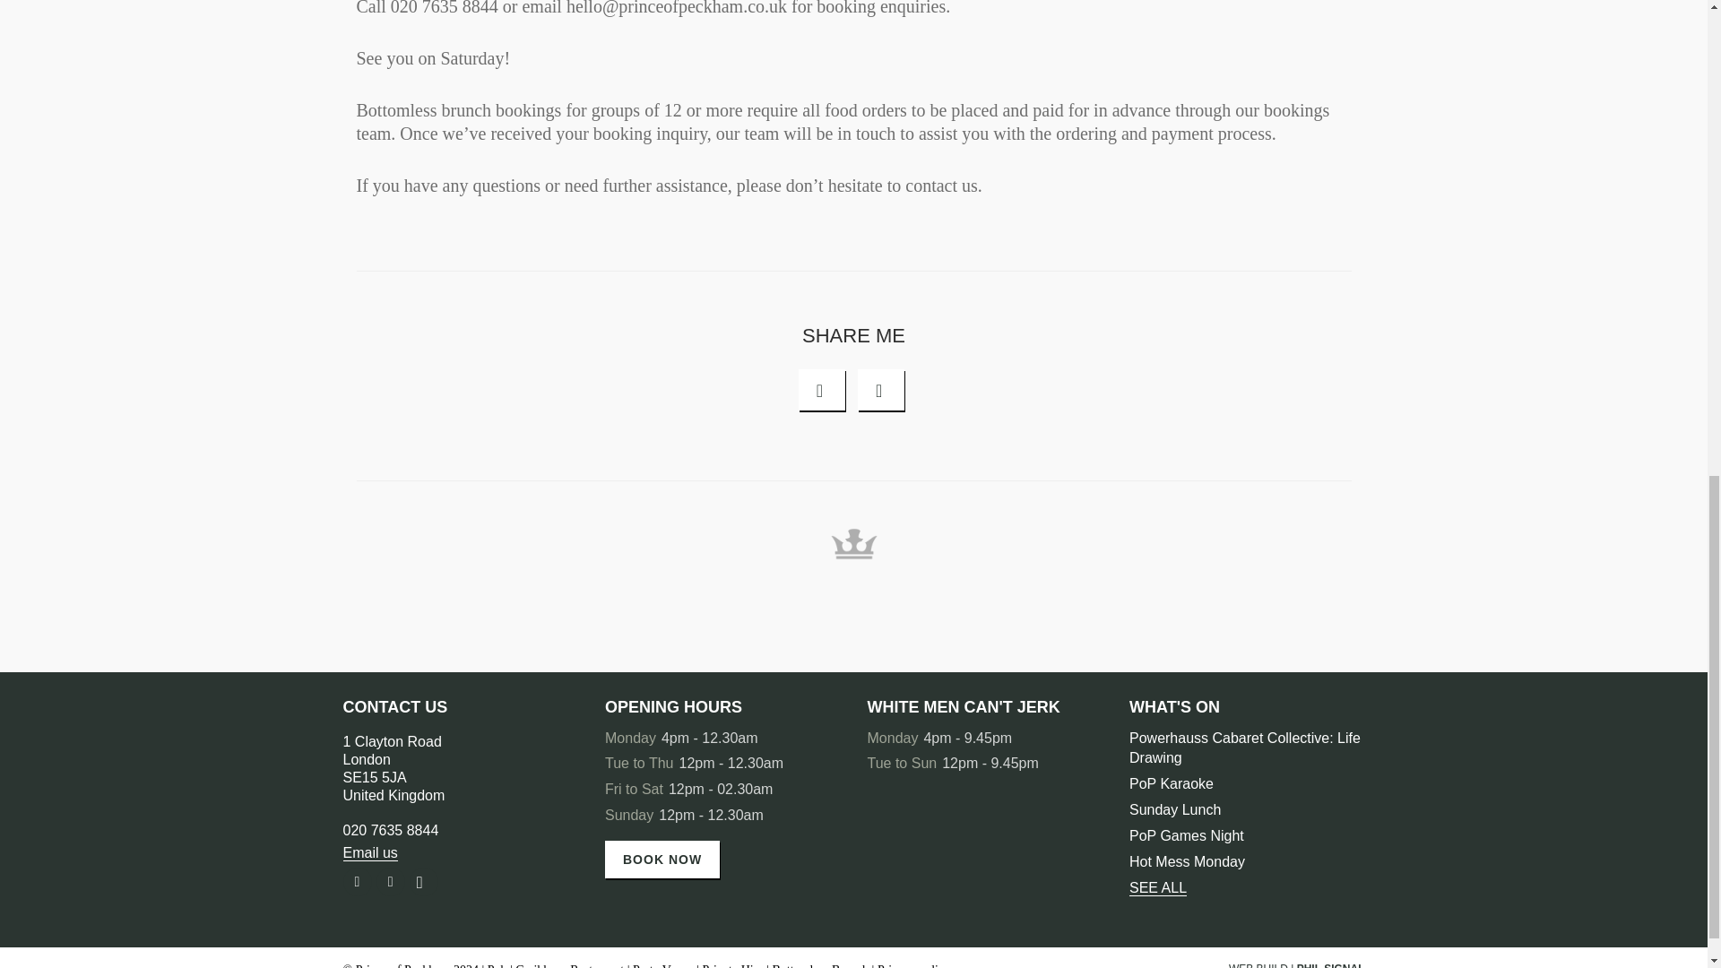  Describe the element at coordinates (393, 768) in the screenshot. I see `Sunday Lunch` at that location.